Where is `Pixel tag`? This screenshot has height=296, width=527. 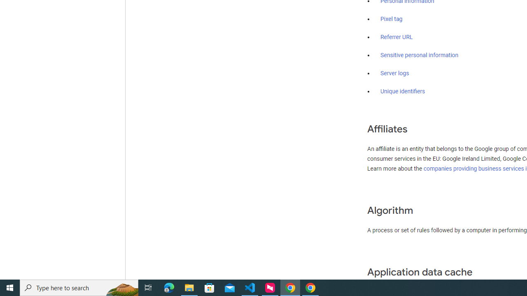
Pixel tag is located at coordinates (391, 19).